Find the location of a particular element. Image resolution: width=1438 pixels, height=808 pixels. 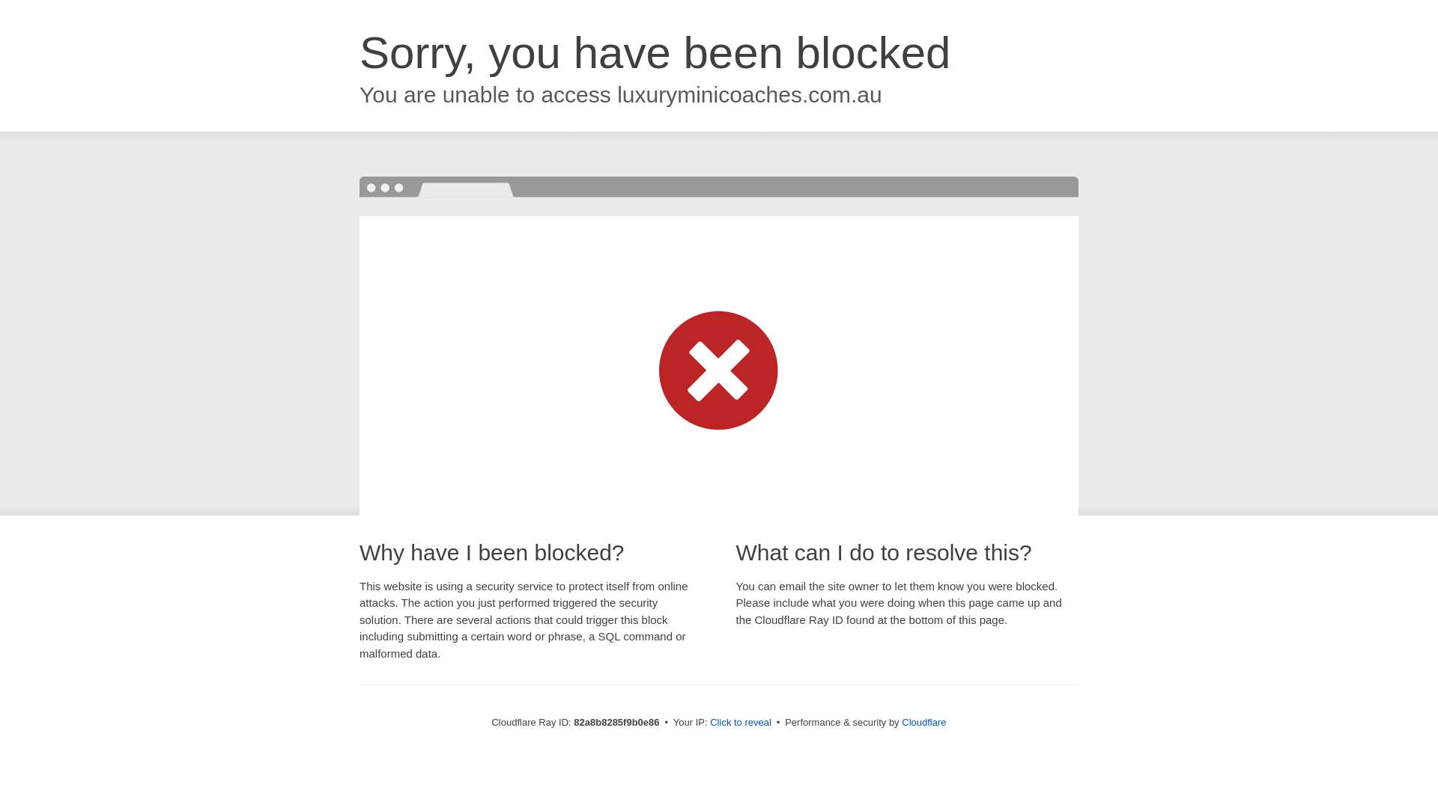

Cloudflare is located at coordinates (924, 723).